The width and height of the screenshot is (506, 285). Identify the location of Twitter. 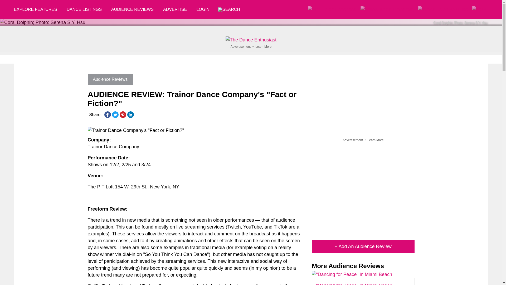
(115, 115).